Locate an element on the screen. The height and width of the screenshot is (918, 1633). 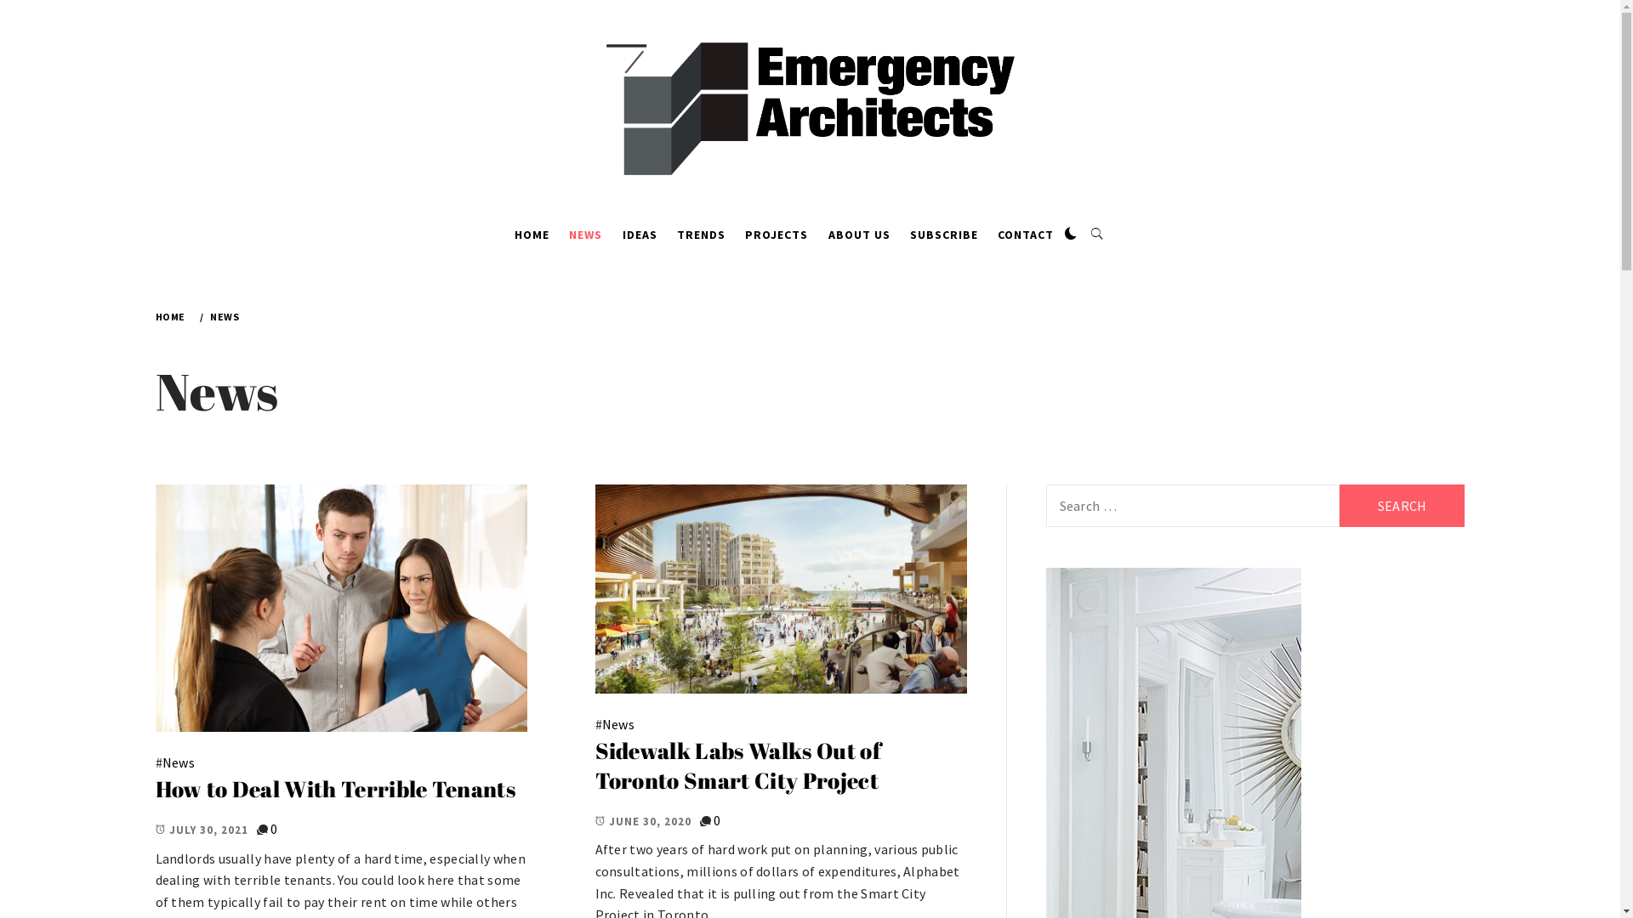
0 is located at coordinates (717, 820).